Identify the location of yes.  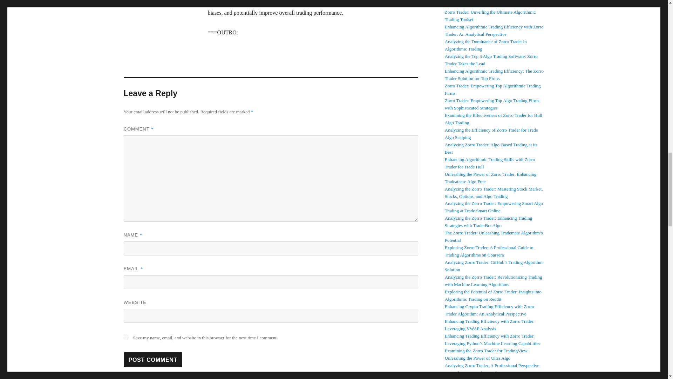
(125, 337).